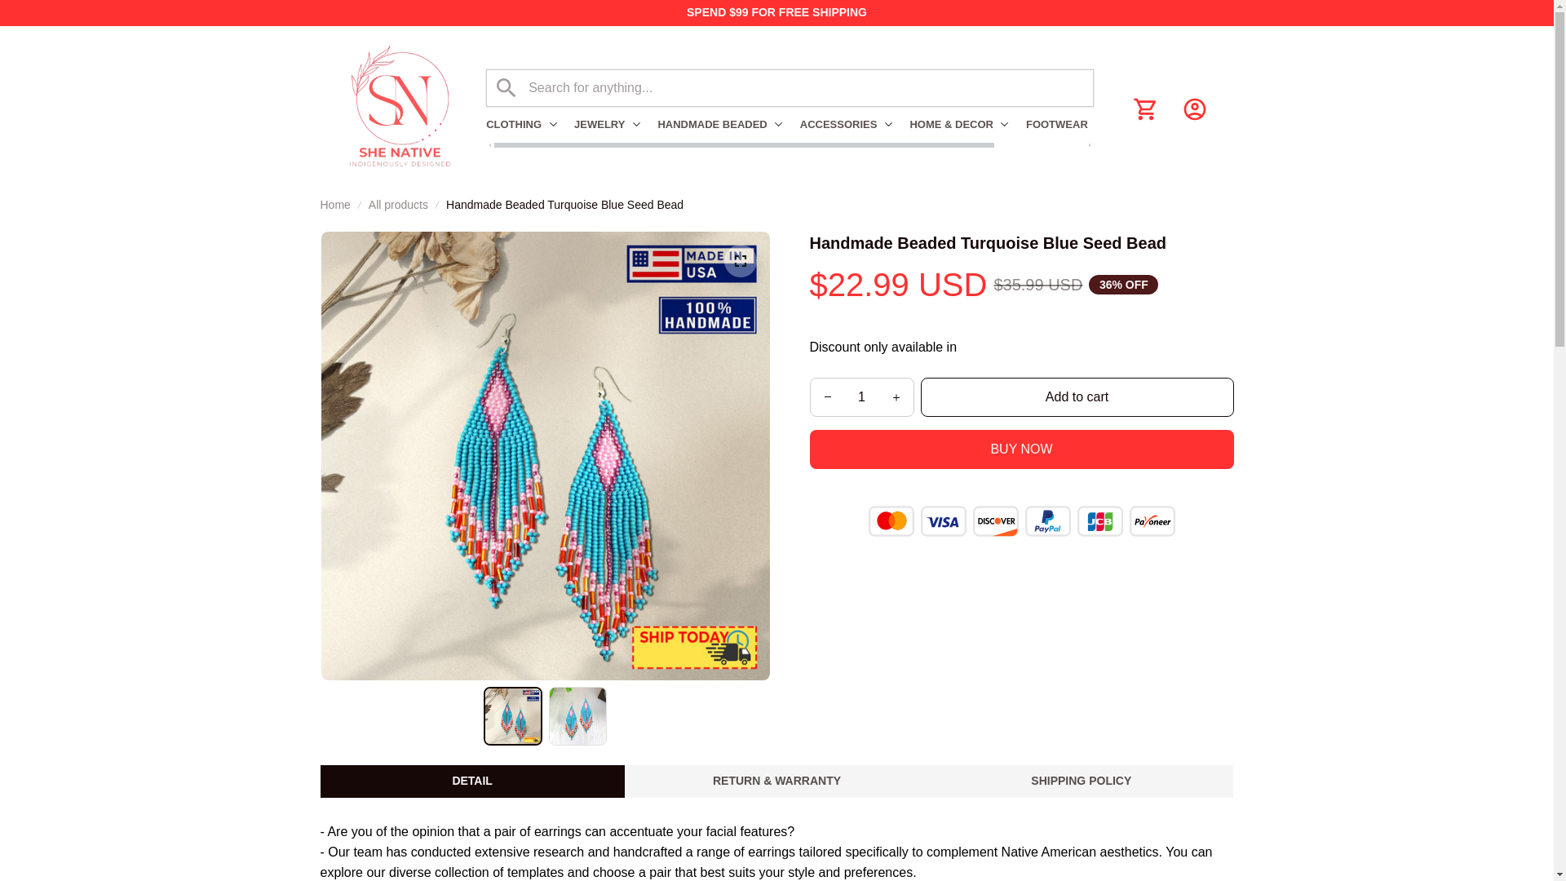  I want to click on AWARENESS, so click(1158, 124).